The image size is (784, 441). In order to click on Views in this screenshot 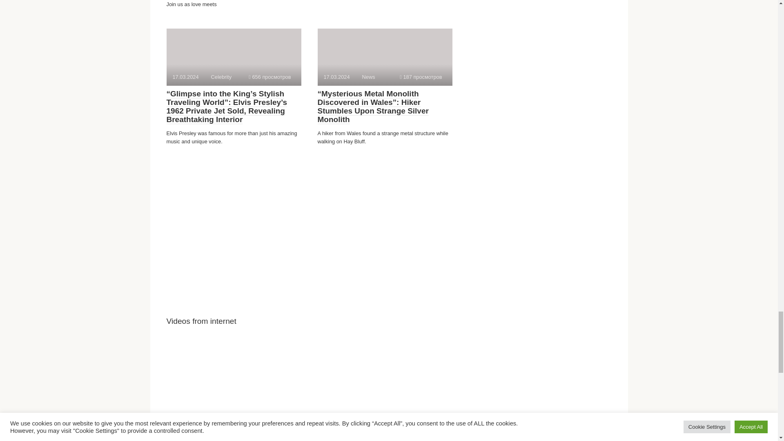, I will do `click(269, 77)`.